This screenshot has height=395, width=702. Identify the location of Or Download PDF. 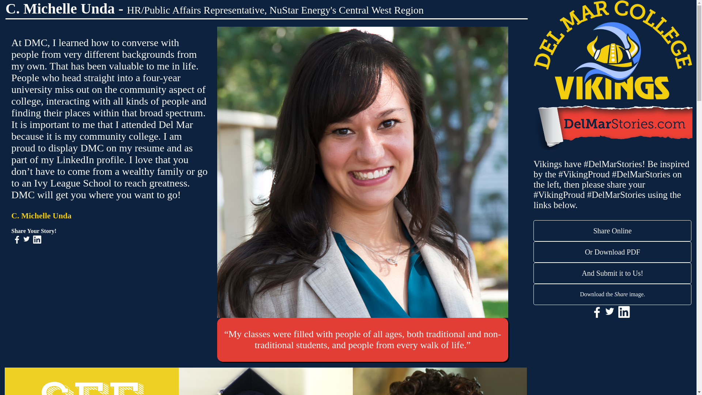
(612, 252).